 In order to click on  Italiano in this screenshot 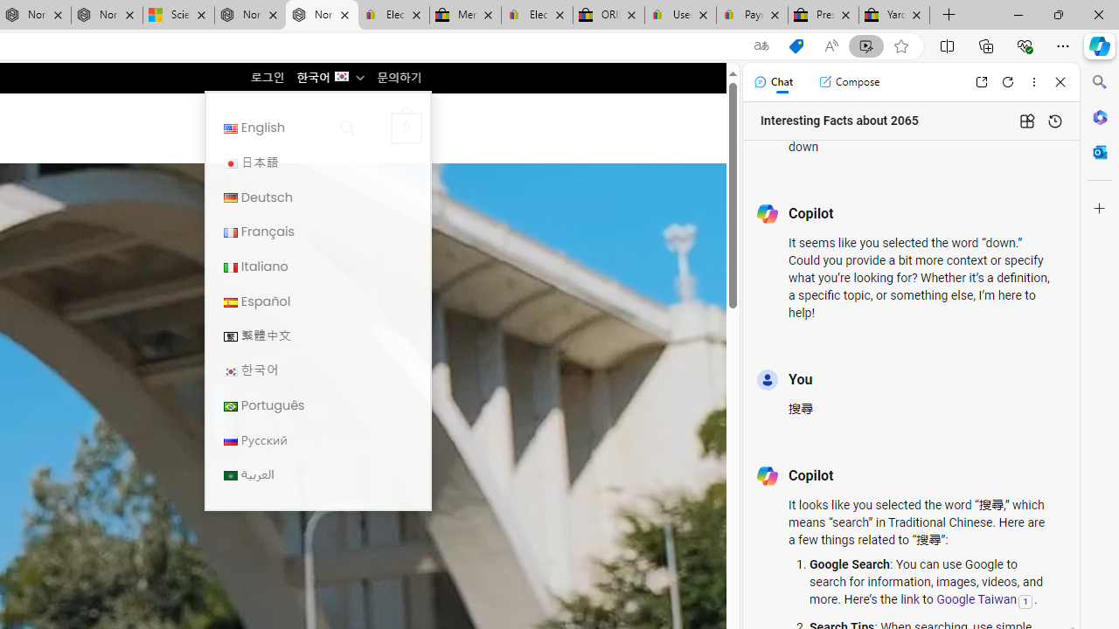, I will do `click(317, 266)`.